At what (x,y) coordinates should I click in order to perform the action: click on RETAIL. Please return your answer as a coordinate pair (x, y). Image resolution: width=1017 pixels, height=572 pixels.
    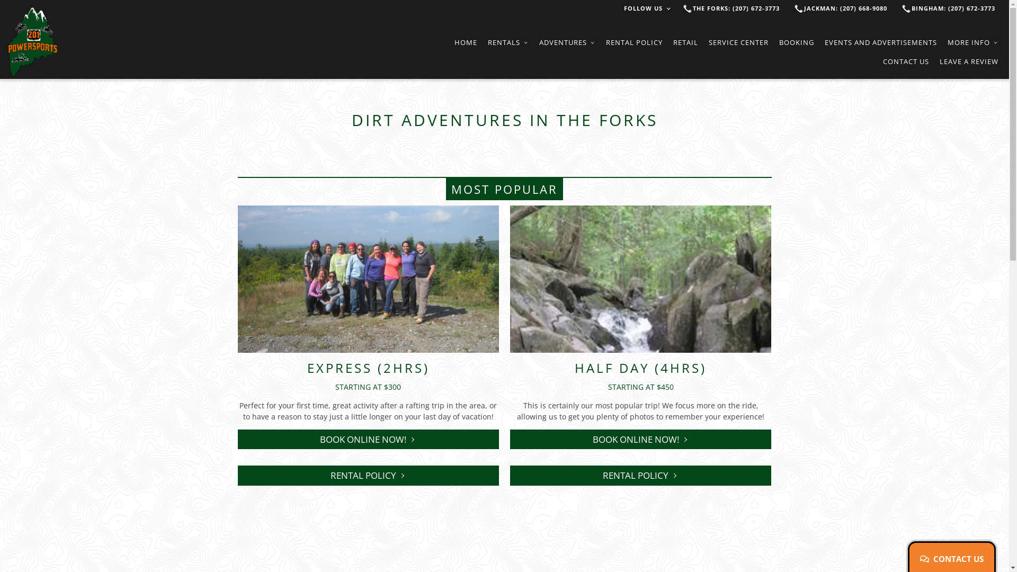
    Looking at the image, I should click on (685, 42).